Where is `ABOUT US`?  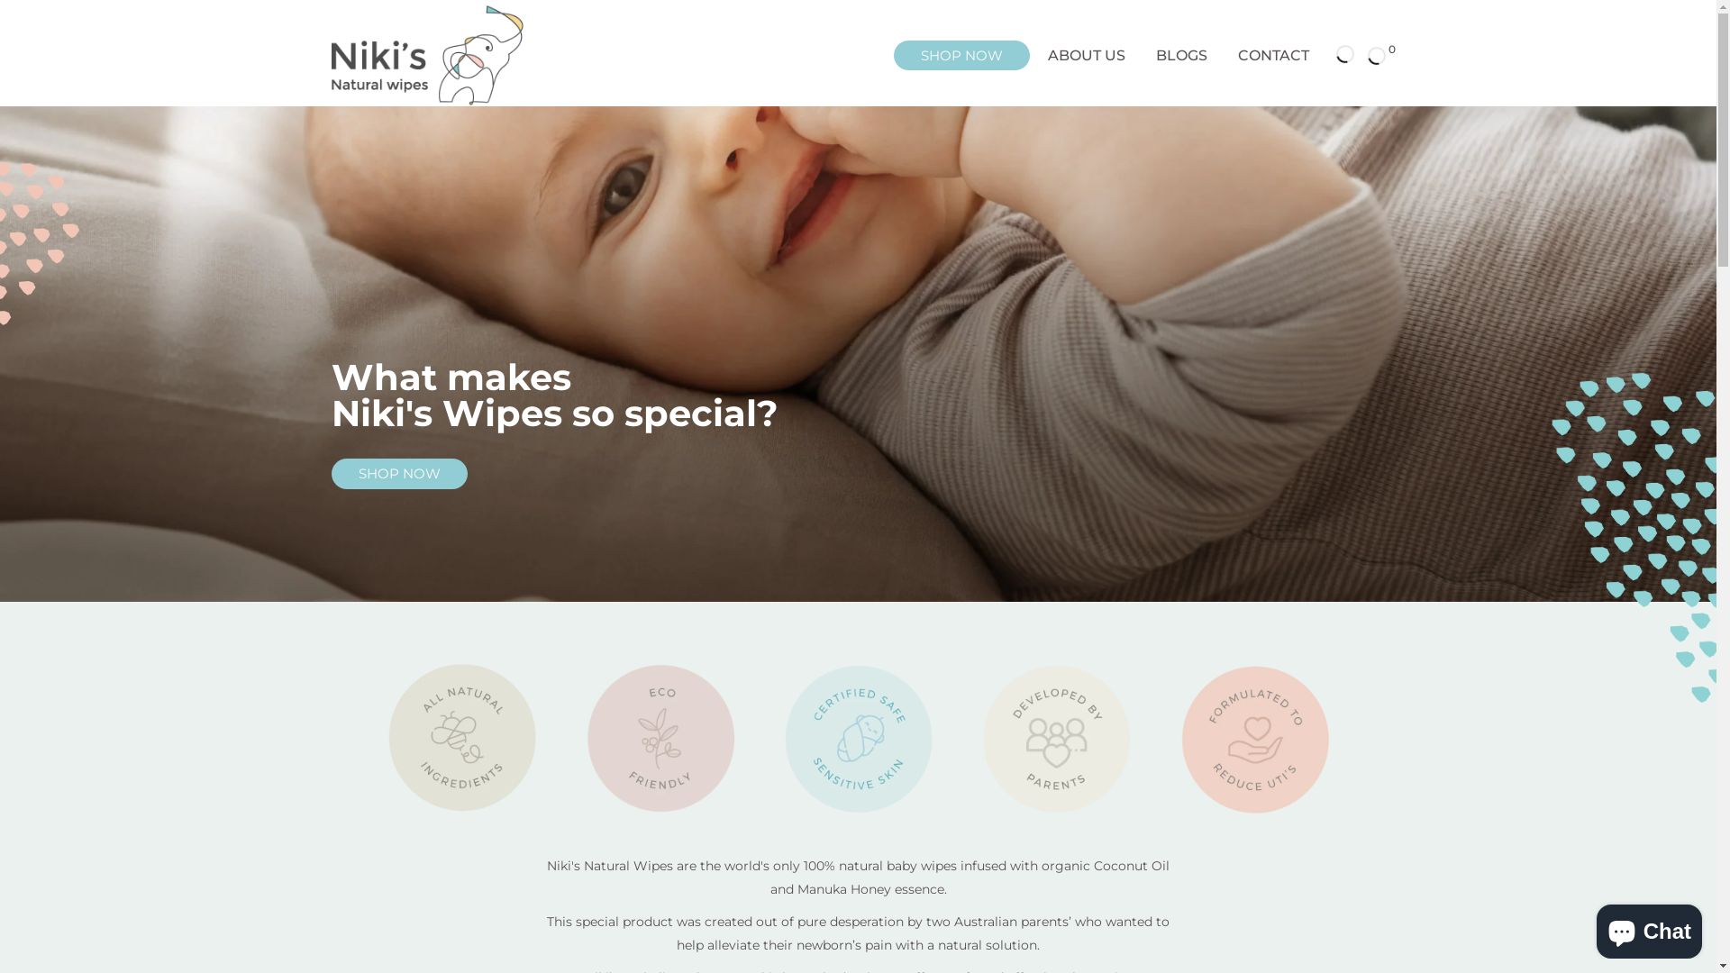
ABOUT US is located at coordinates (1087, 56).